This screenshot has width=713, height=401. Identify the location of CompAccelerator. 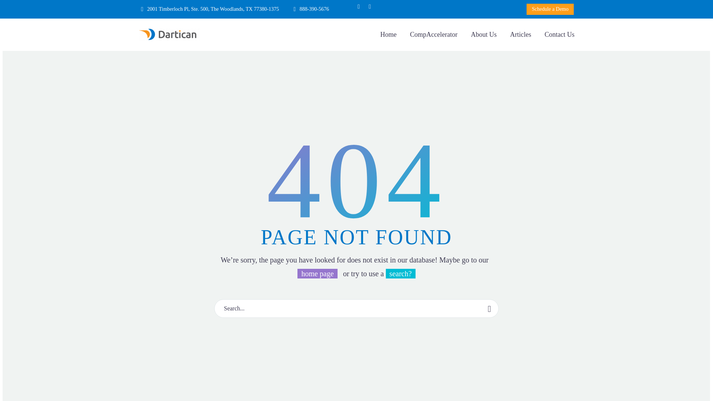
(433, 35).